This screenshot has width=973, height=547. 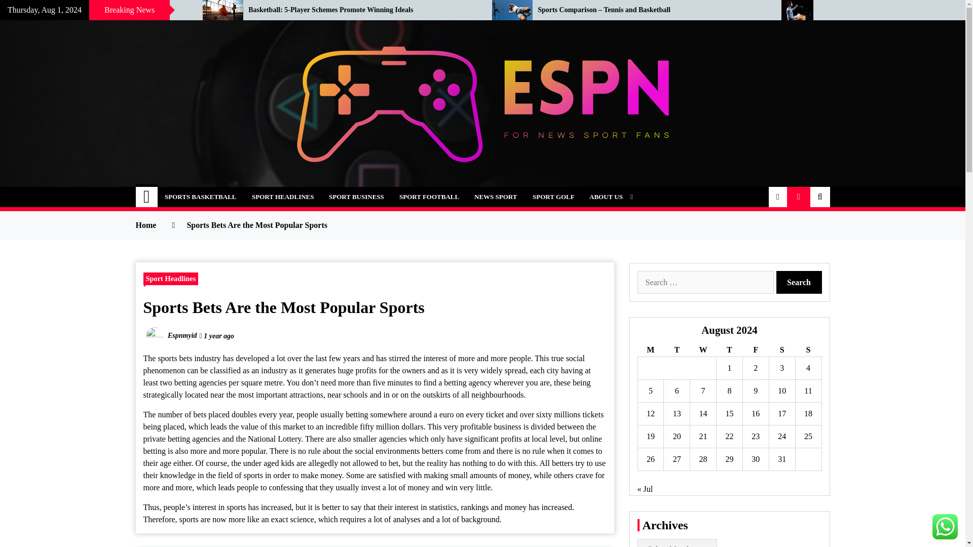 I want to click on Search, so click(x=799, y=282).